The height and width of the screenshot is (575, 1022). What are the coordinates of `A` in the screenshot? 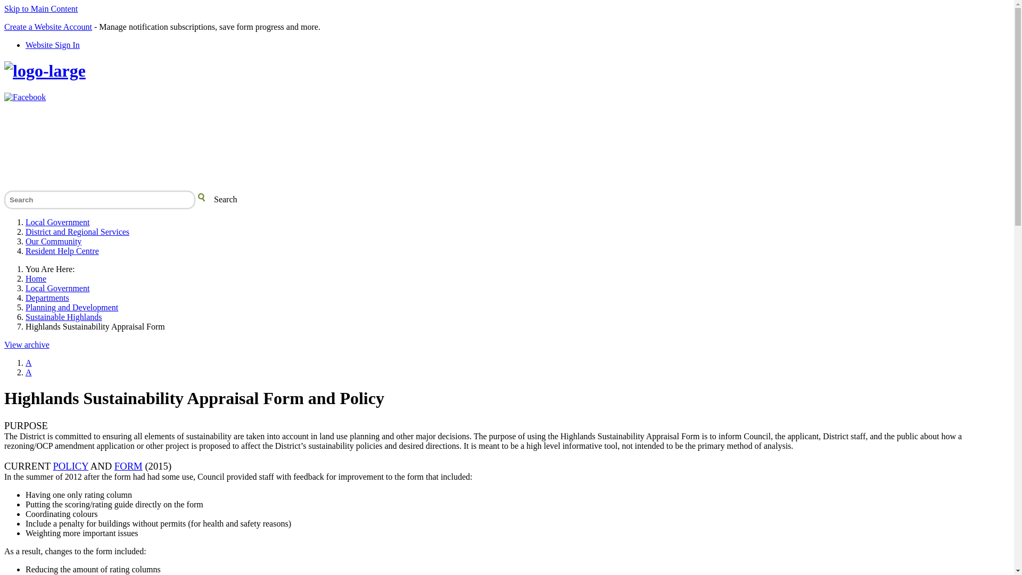 It's located at (29, 363).